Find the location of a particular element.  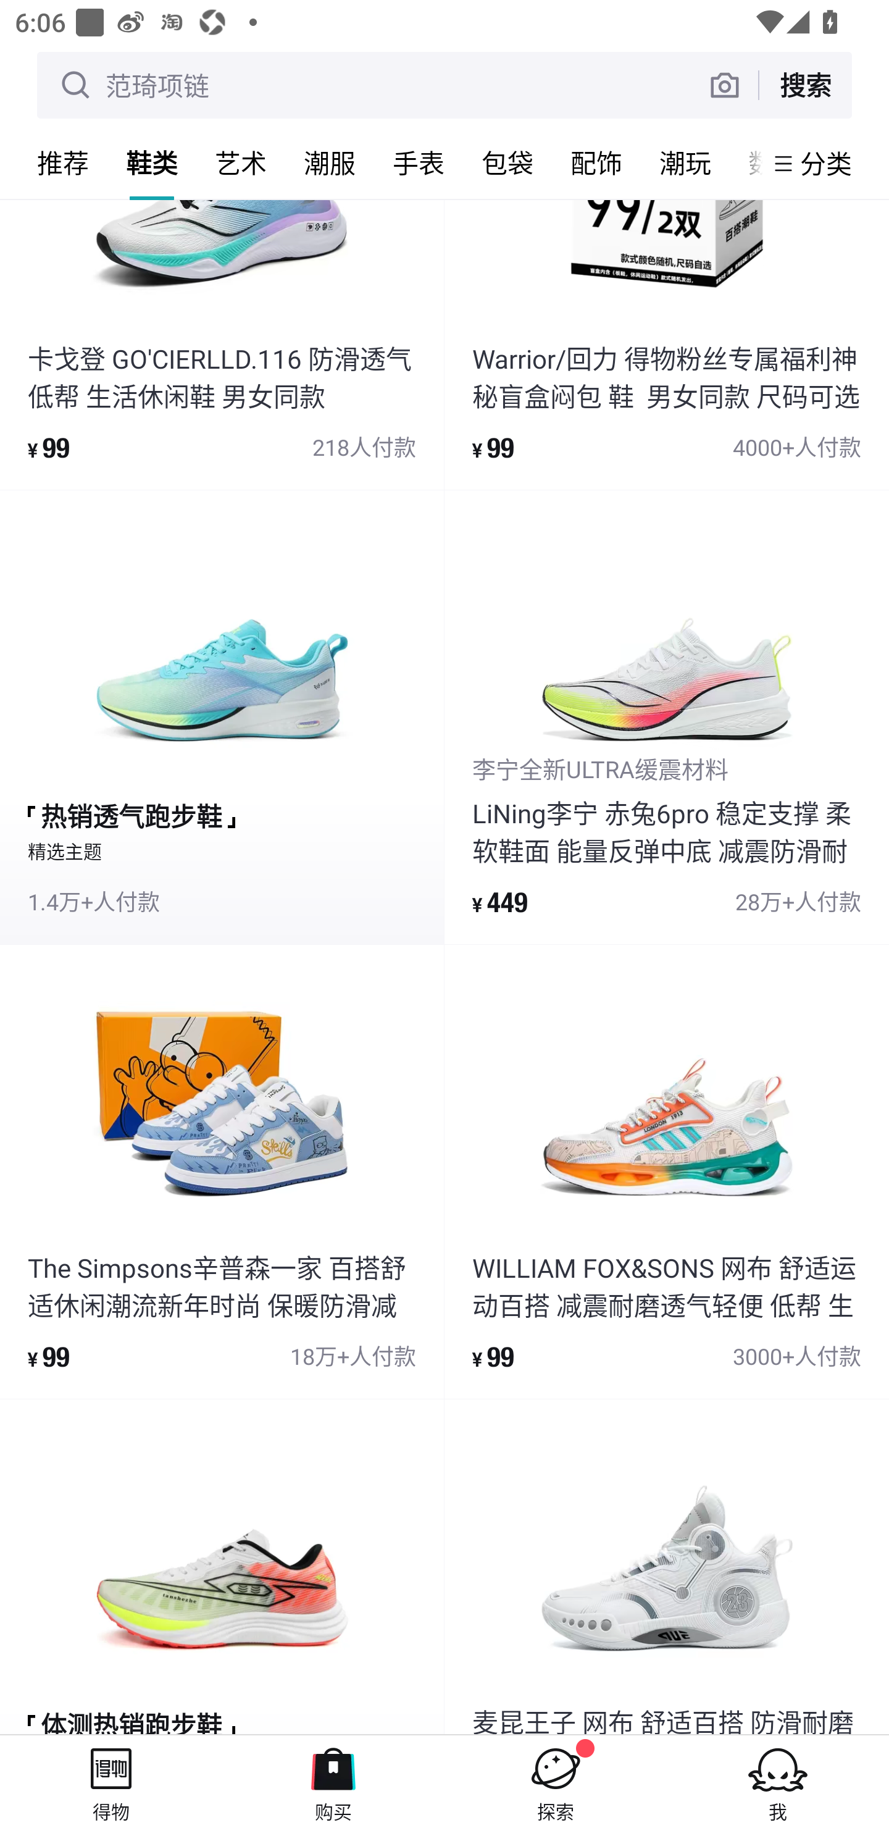

product_item 麦昆王子 网布 舒适百搭 防滑耐磨 
休闲运动 高帮 篮球鞋 男女同款 is located at coordinates (667, 1567).